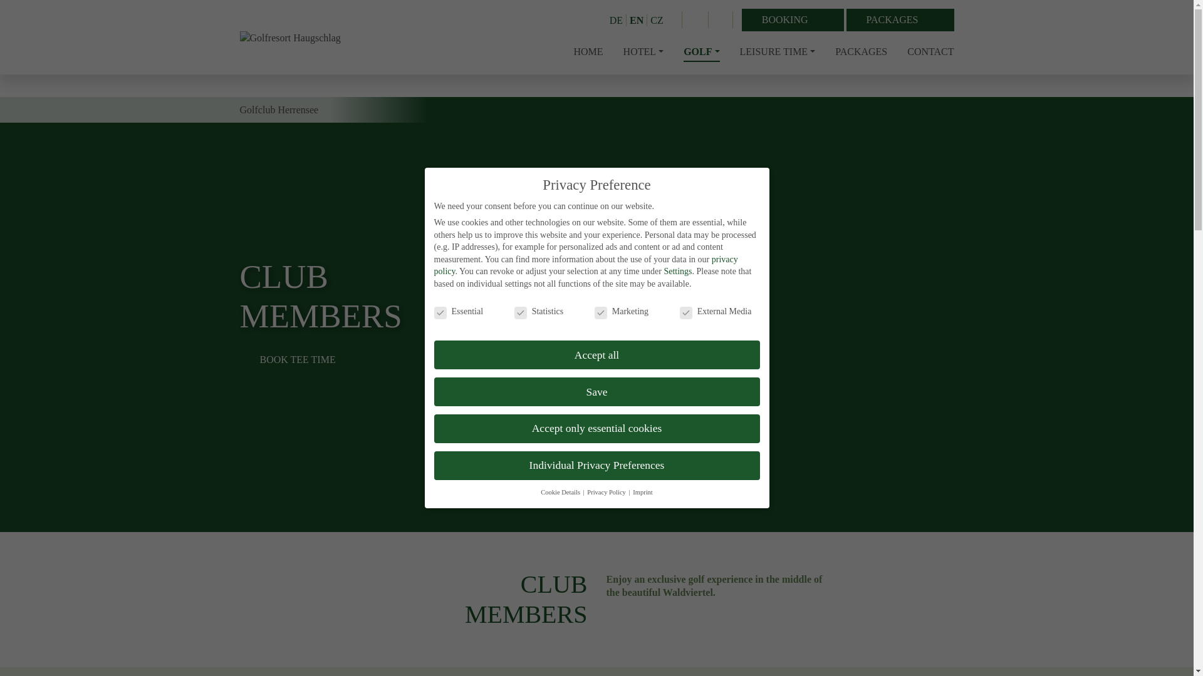 Image resolution: width=1203 pixels, height=676 pixels. I want to click on BOOKING, so click(793, 20).